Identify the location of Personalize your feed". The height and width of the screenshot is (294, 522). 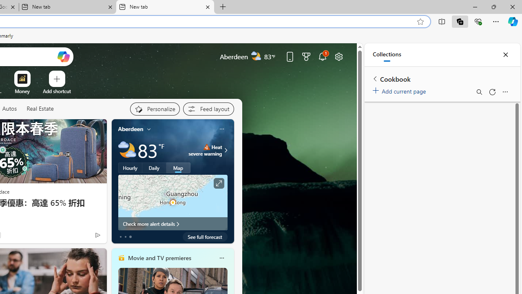
(155, 109).